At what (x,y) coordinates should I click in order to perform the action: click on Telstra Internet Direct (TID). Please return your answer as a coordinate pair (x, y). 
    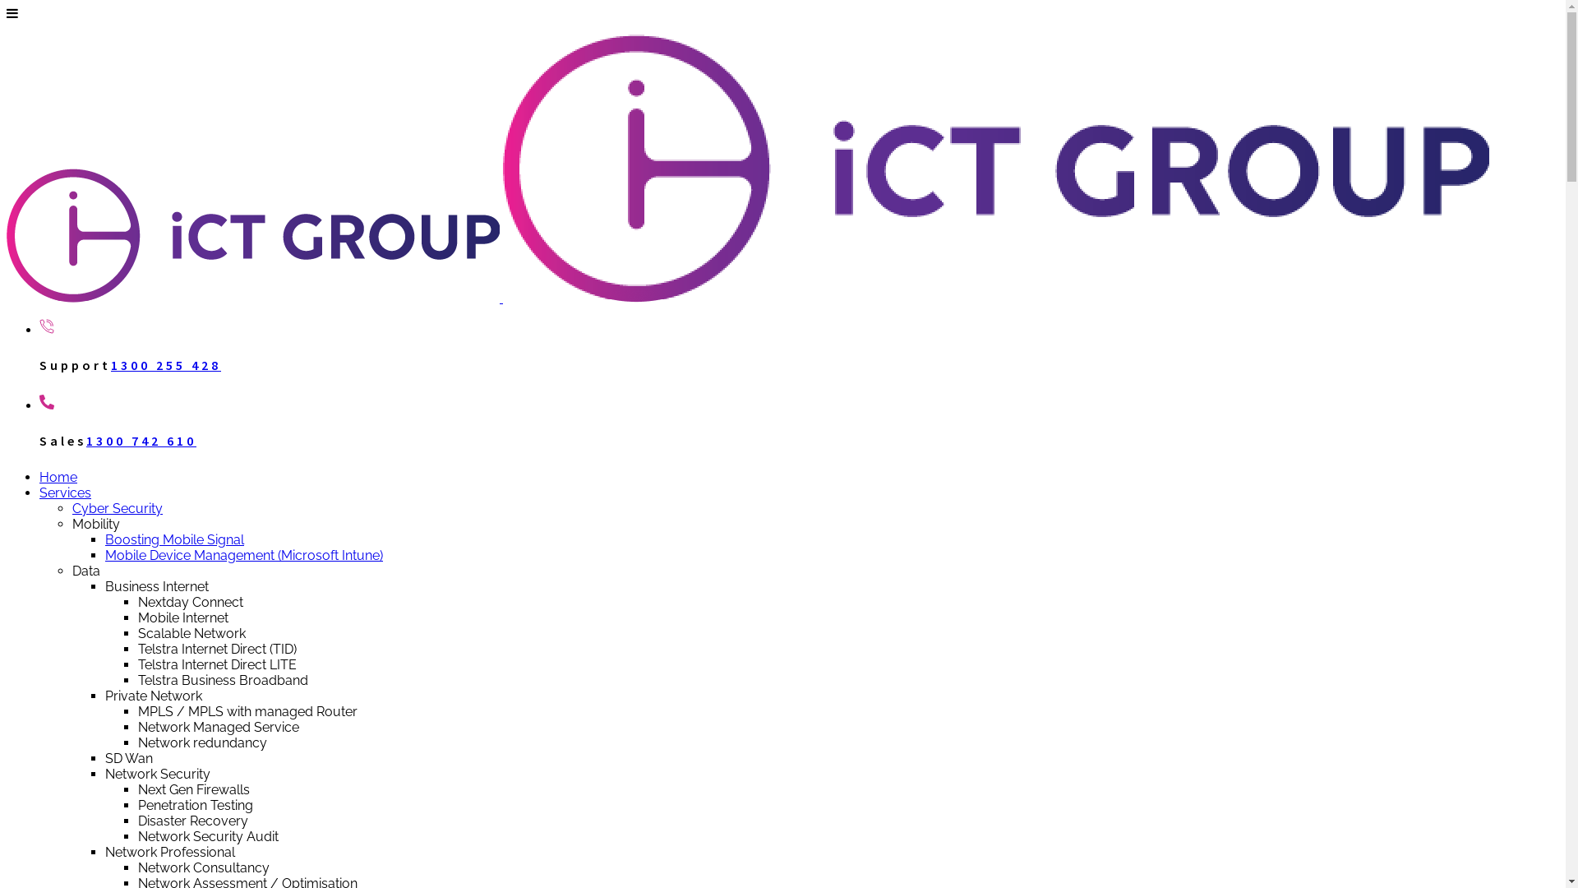
    Looking at the image, I should click on (217, 650).